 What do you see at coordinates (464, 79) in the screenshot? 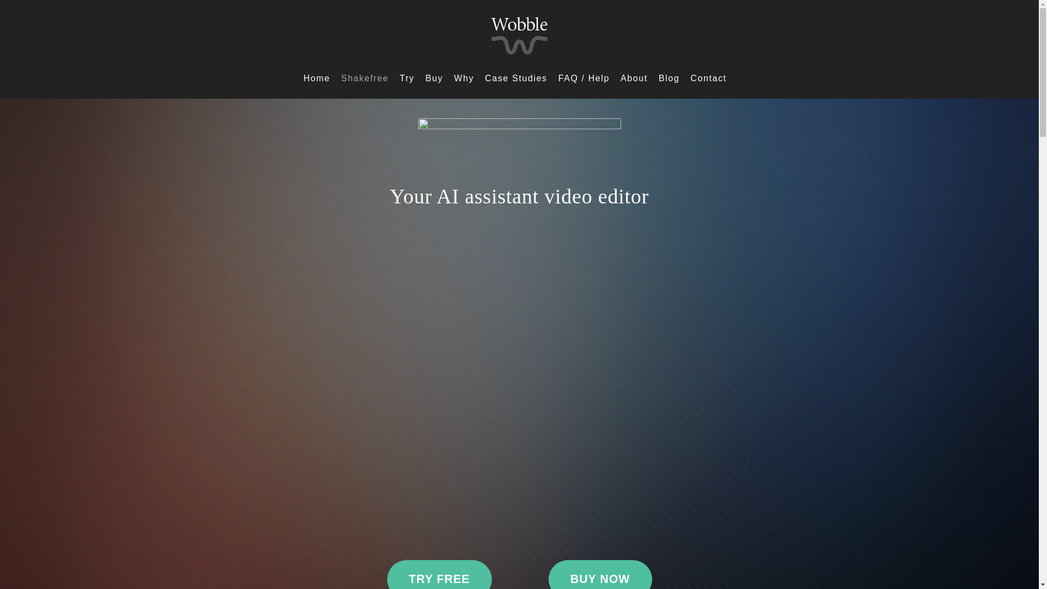
I see `Why` at bounding box center [464, 79].